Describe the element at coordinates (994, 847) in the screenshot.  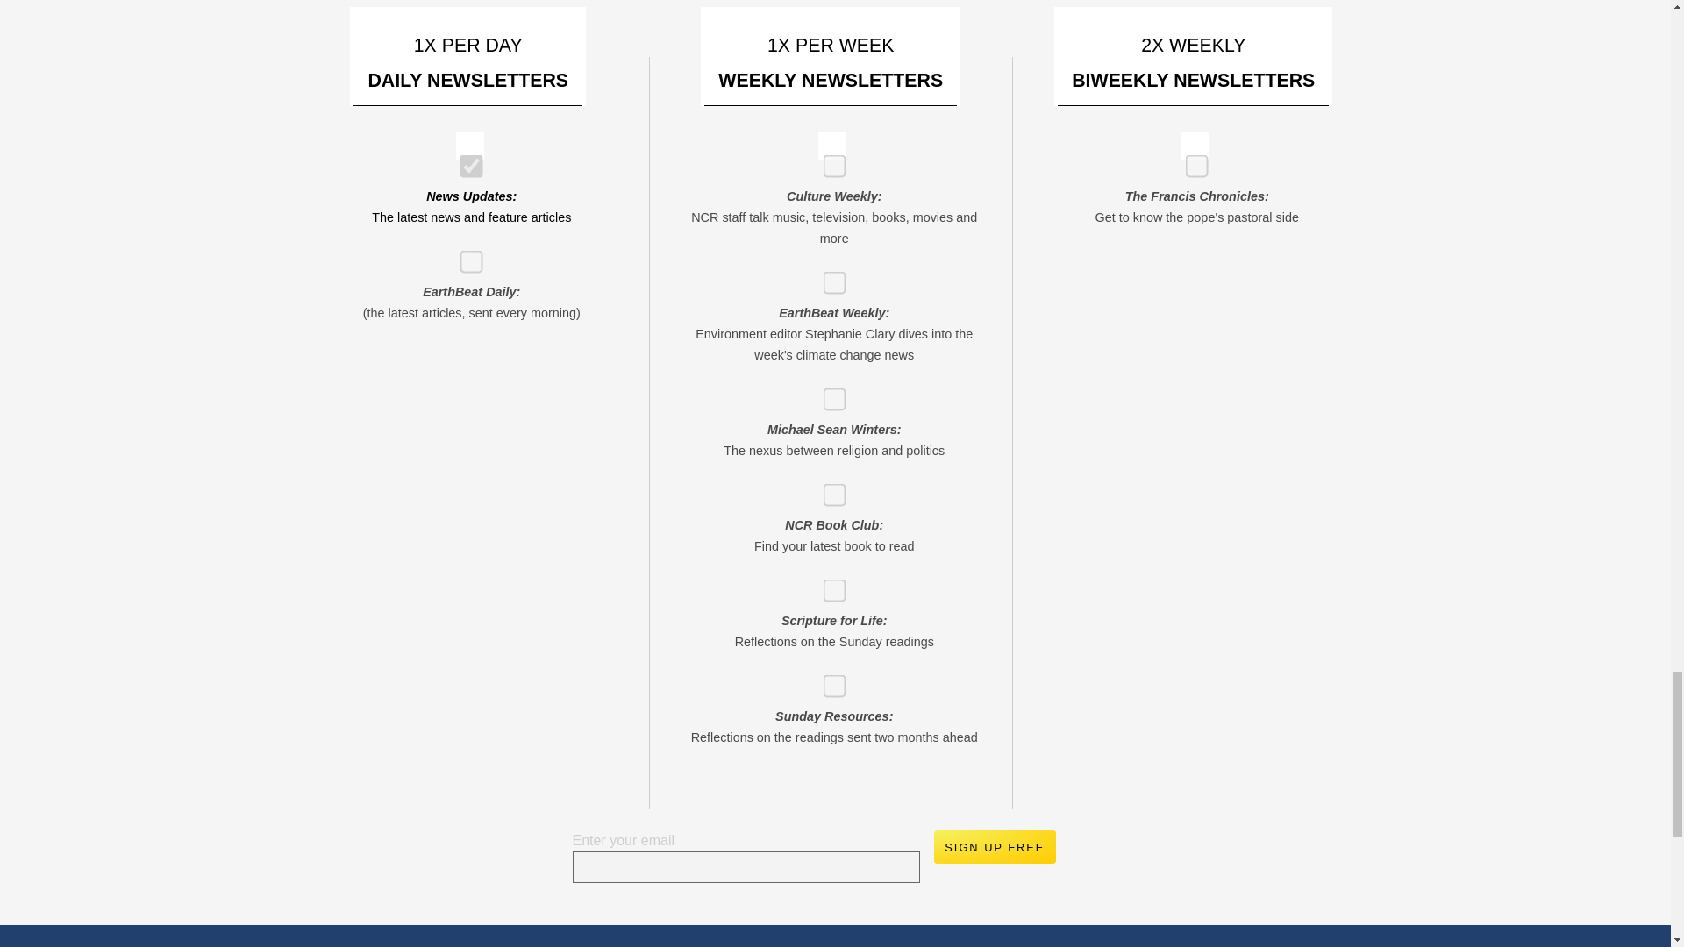
I see `Sign up free` at that location.